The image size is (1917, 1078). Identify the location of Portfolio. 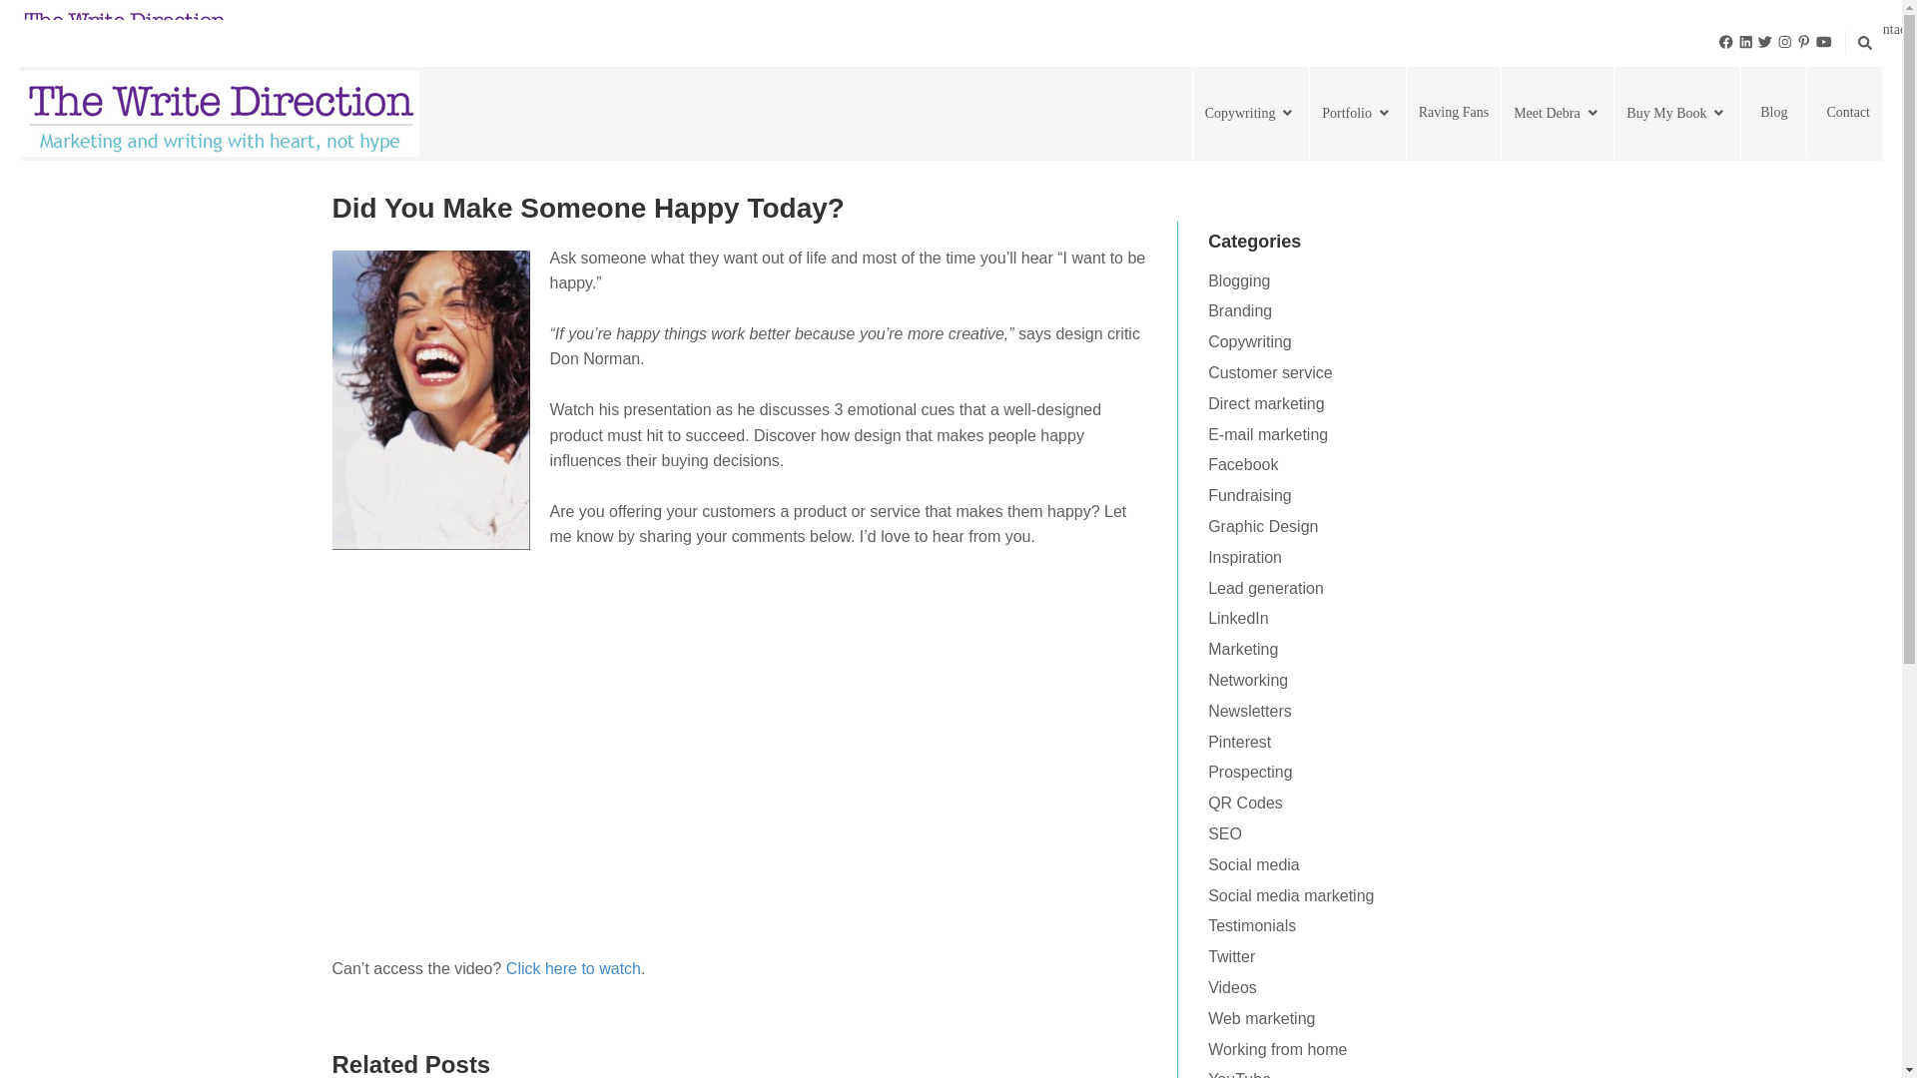
(1357, 112).